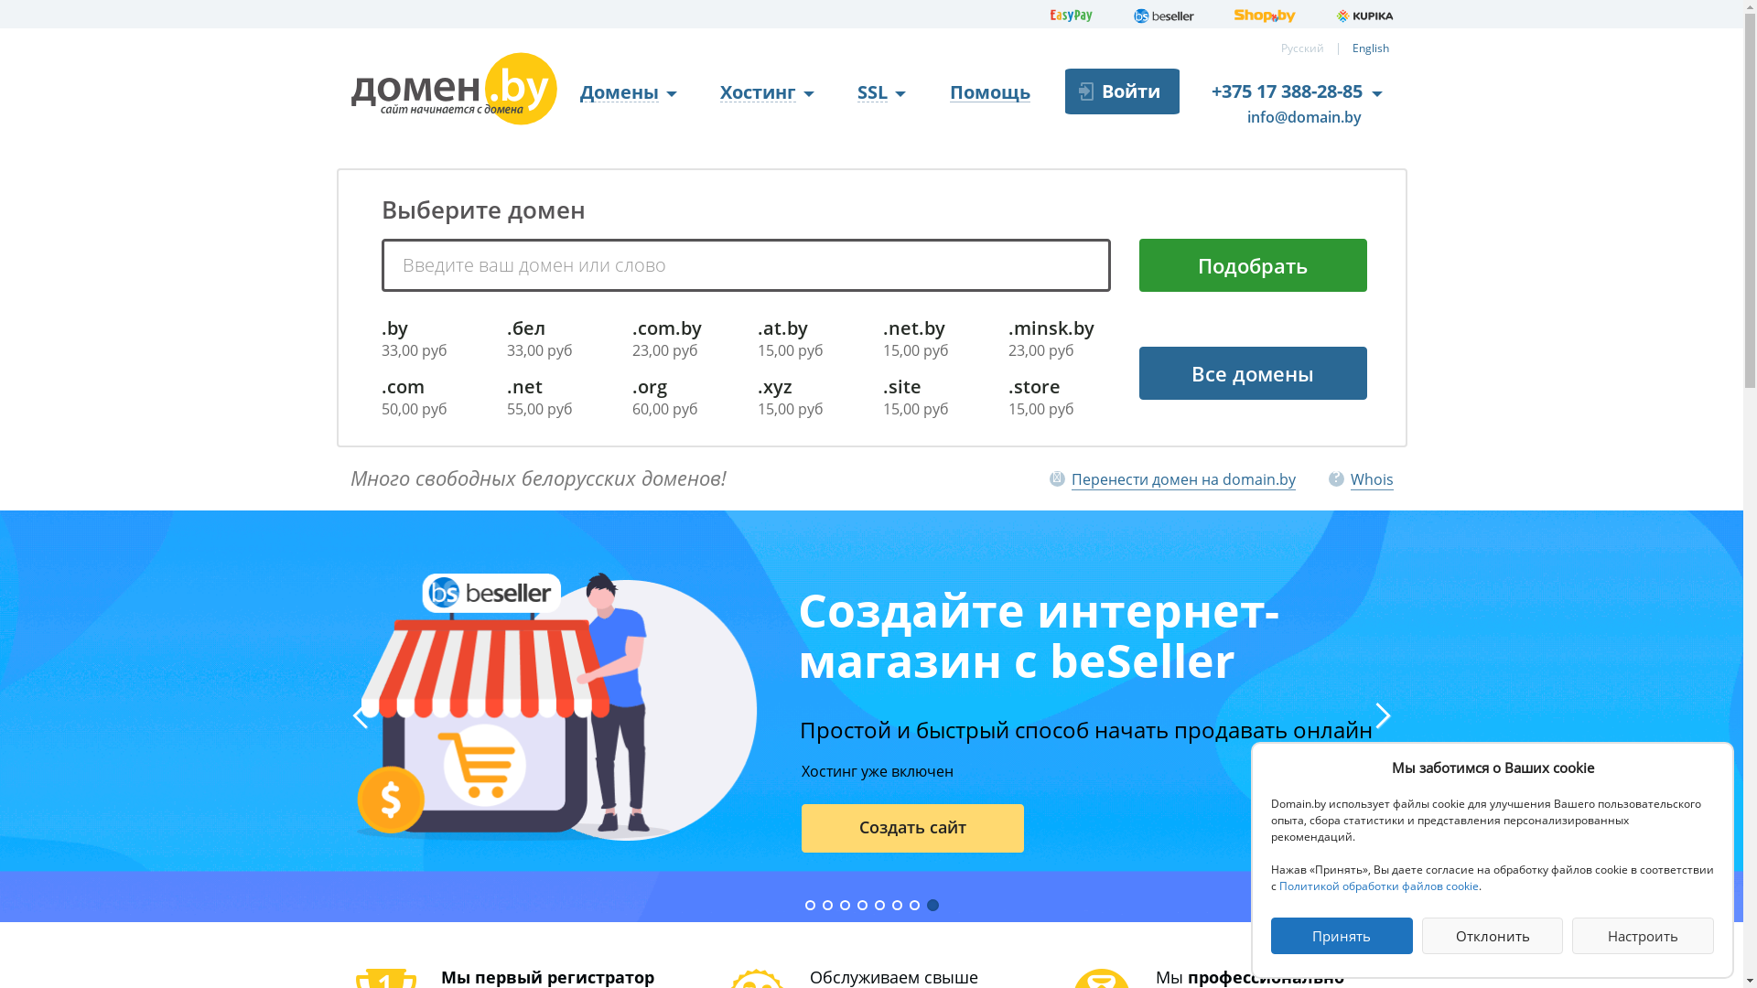  What do you see at coordinates (811, 906) in the screenshot?
I see `1` at bounding box center [811, 906].